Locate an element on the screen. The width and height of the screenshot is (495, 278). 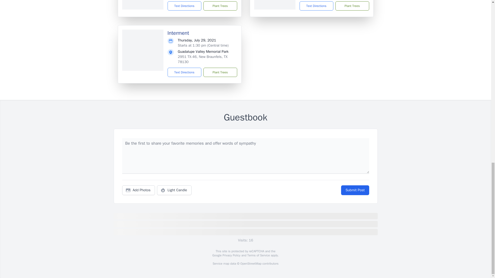
Text Directions is located at coordinates (185, 6).